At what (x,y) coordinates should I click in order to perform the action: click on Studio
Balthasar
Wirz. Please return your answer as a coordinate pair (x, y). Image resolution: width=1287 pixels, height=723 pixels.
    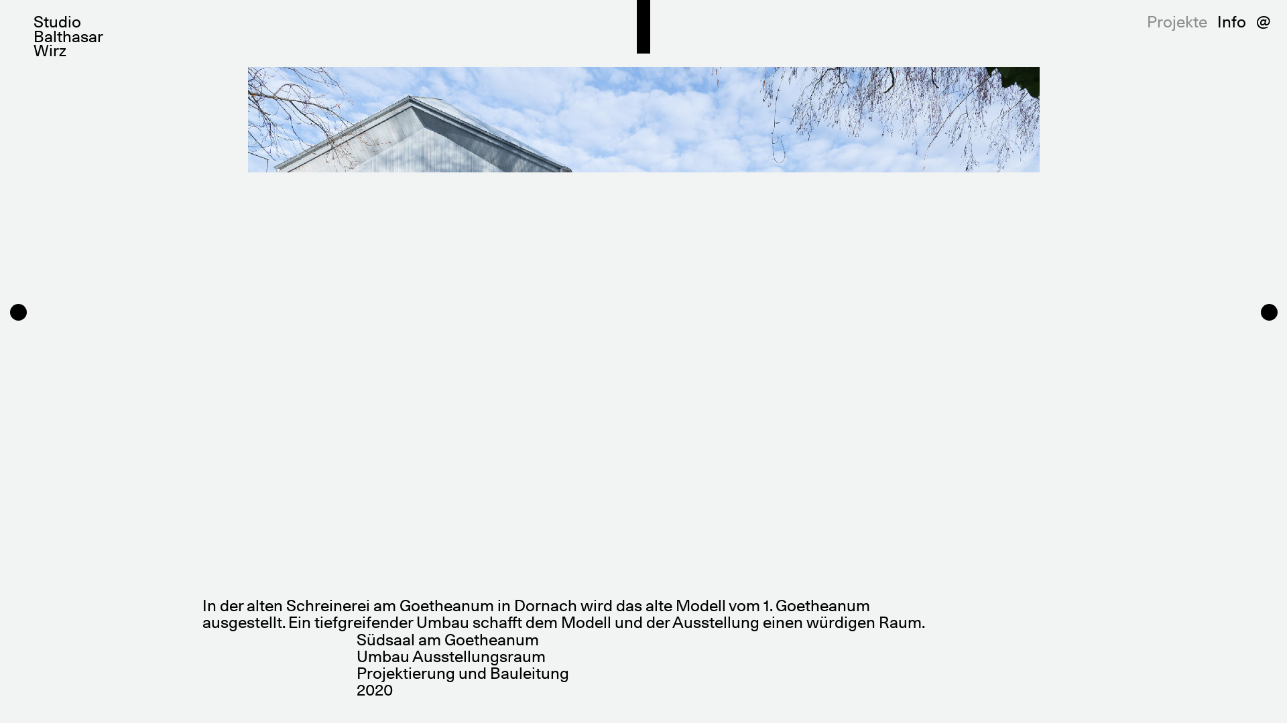
    Looking at the image, I should click on (74, 32).